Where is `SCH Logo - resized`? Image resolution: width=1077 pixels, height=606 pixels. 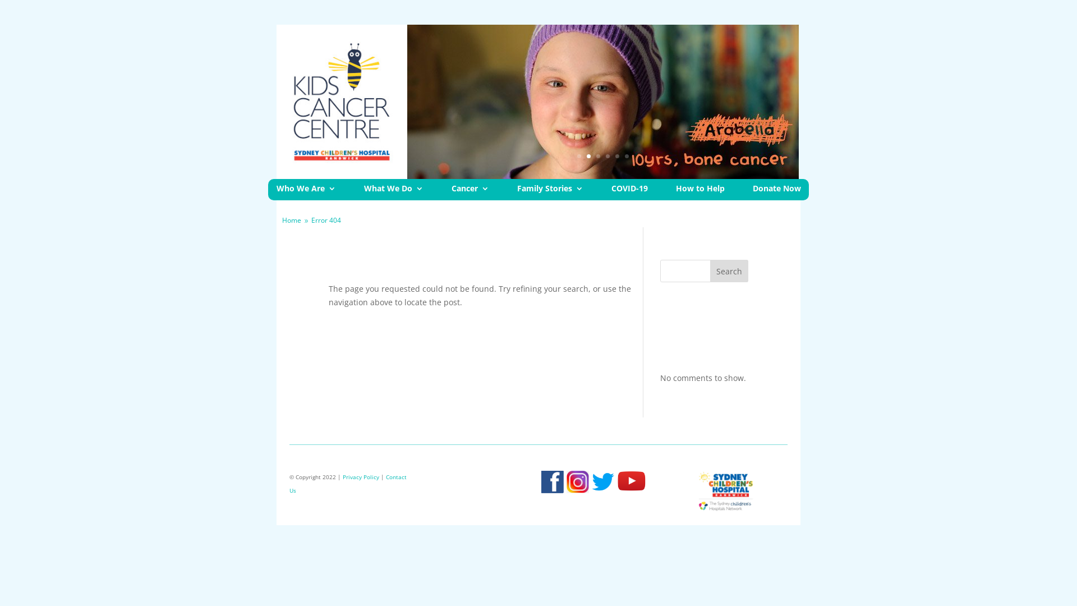
SCH Logo - resized is located at coordinates (725, 492).